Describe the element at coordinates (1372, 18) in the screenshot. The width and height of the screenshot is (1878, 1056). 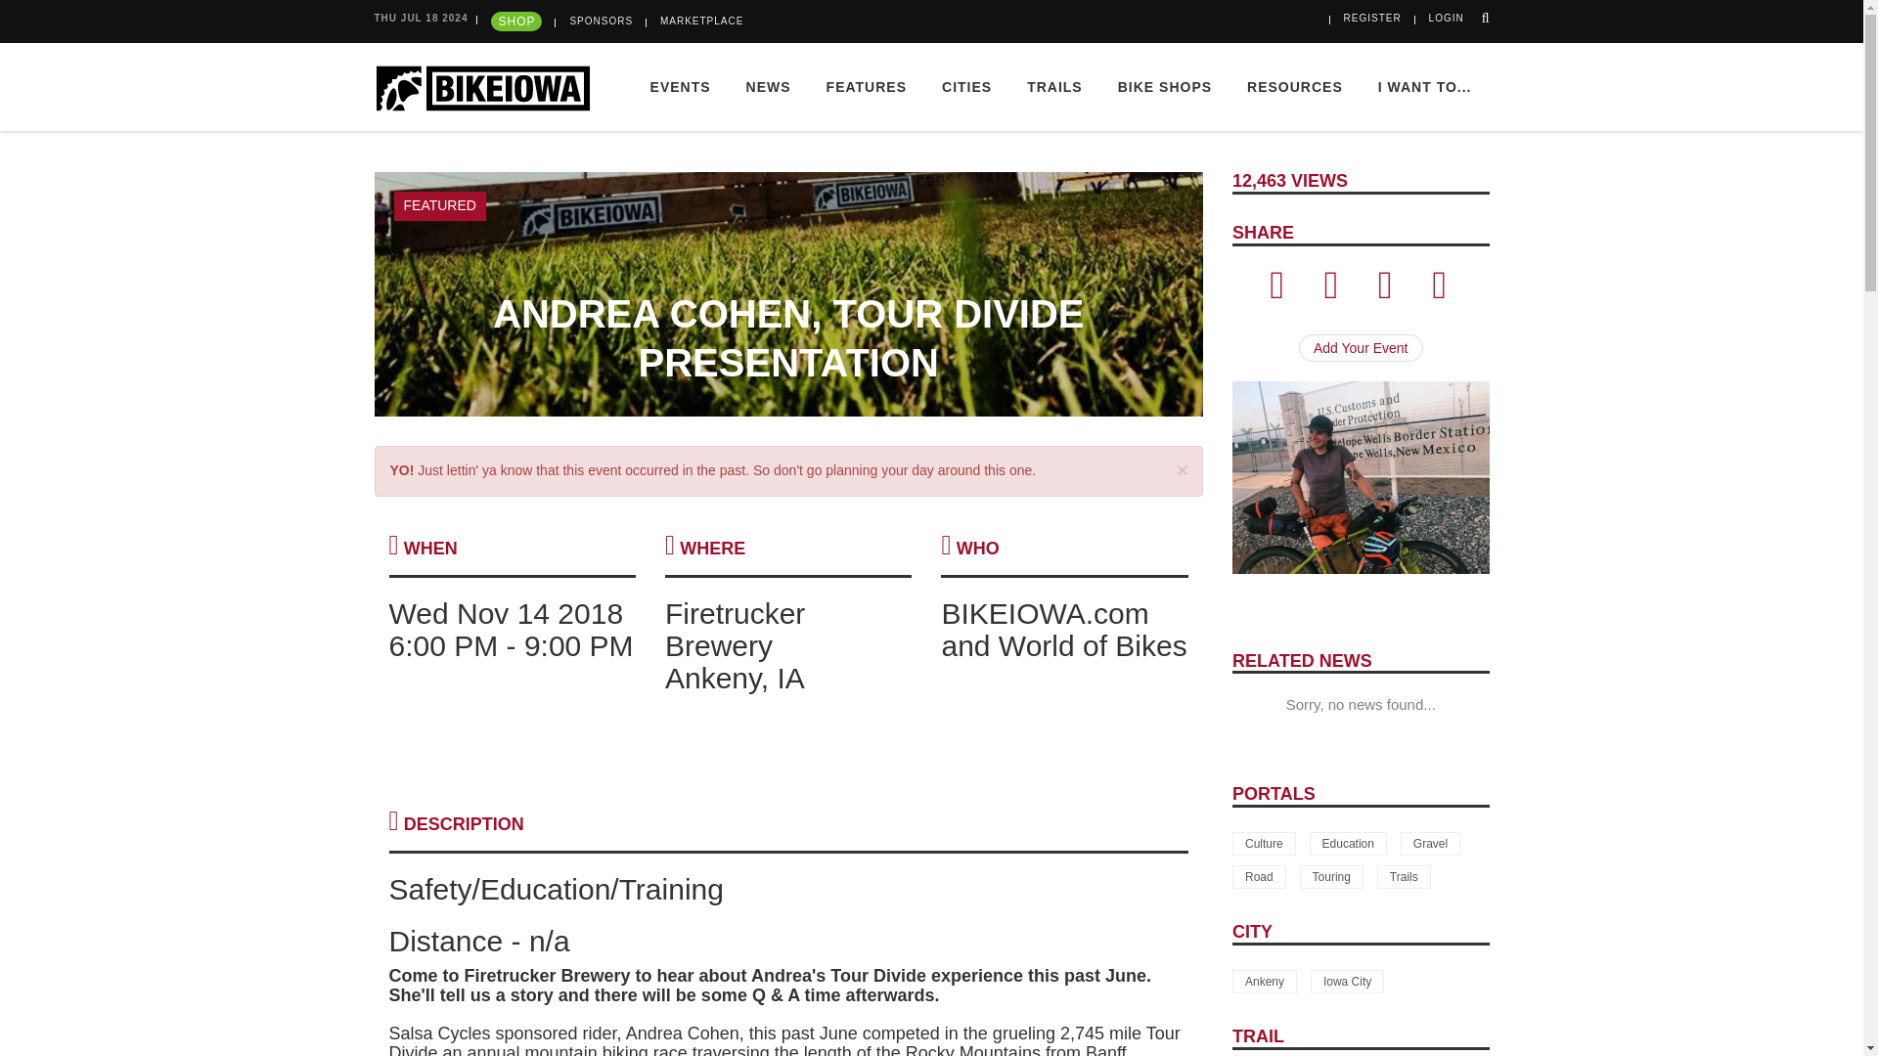
I see `REGISTER` at that location.